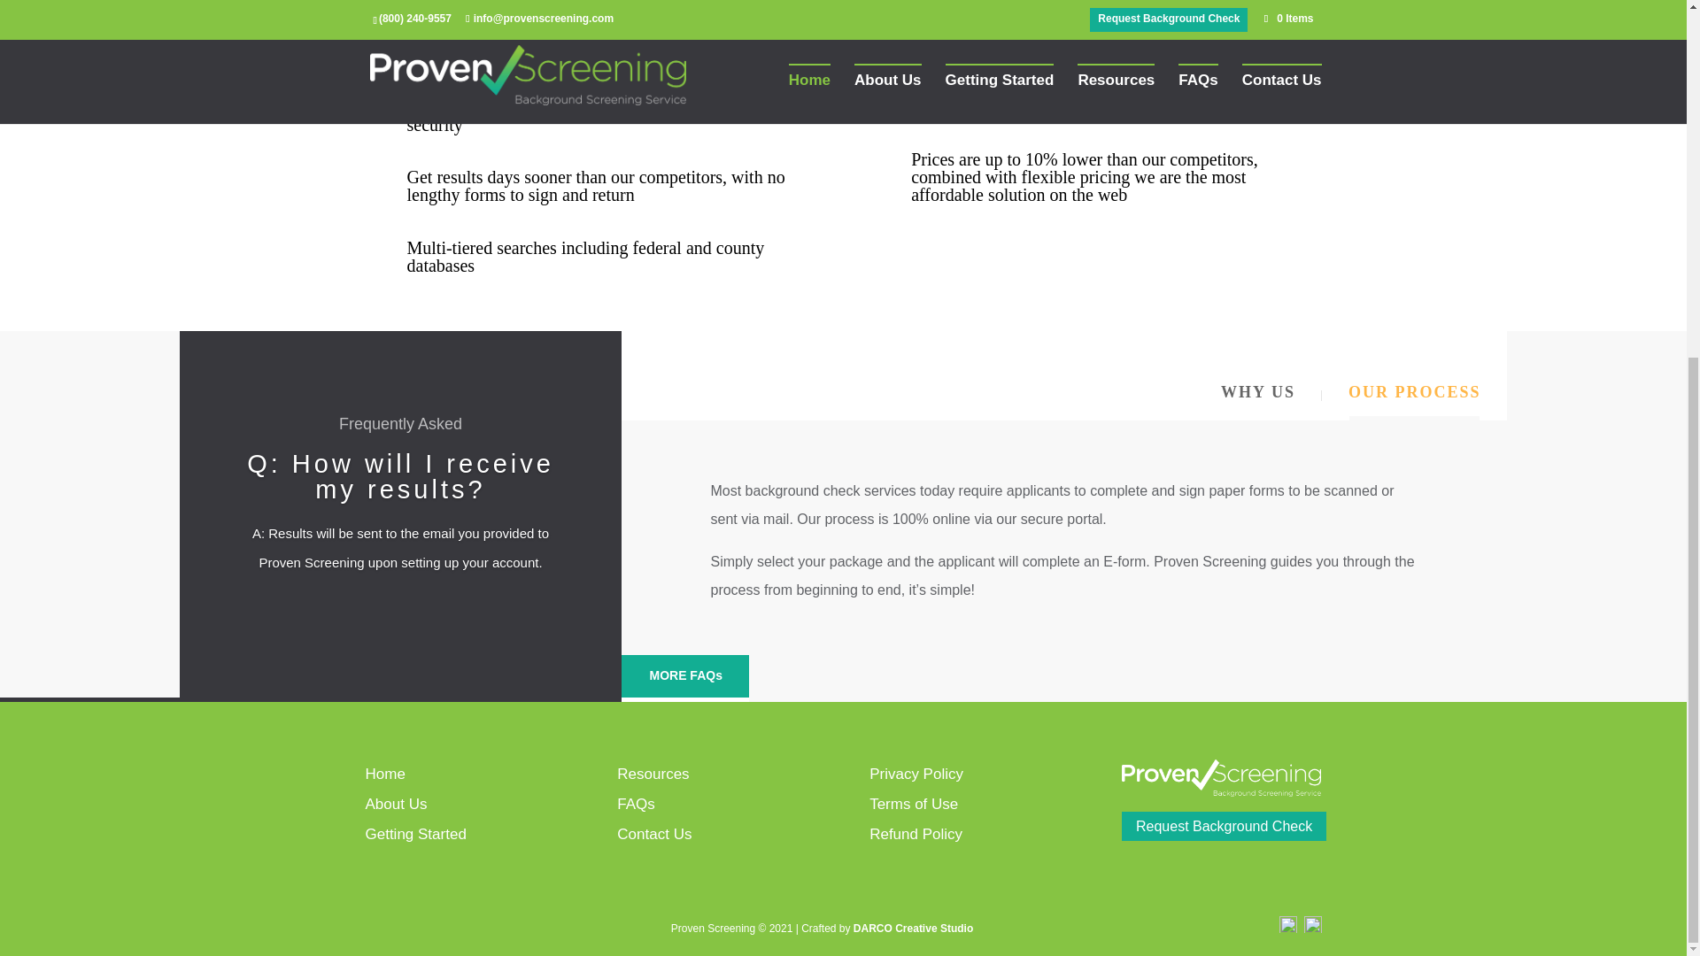 The image size is (1700, 956). Describe the element at coordinates (912, 929) in the screenshot. I see `DARCO Creative Studio` at that location.